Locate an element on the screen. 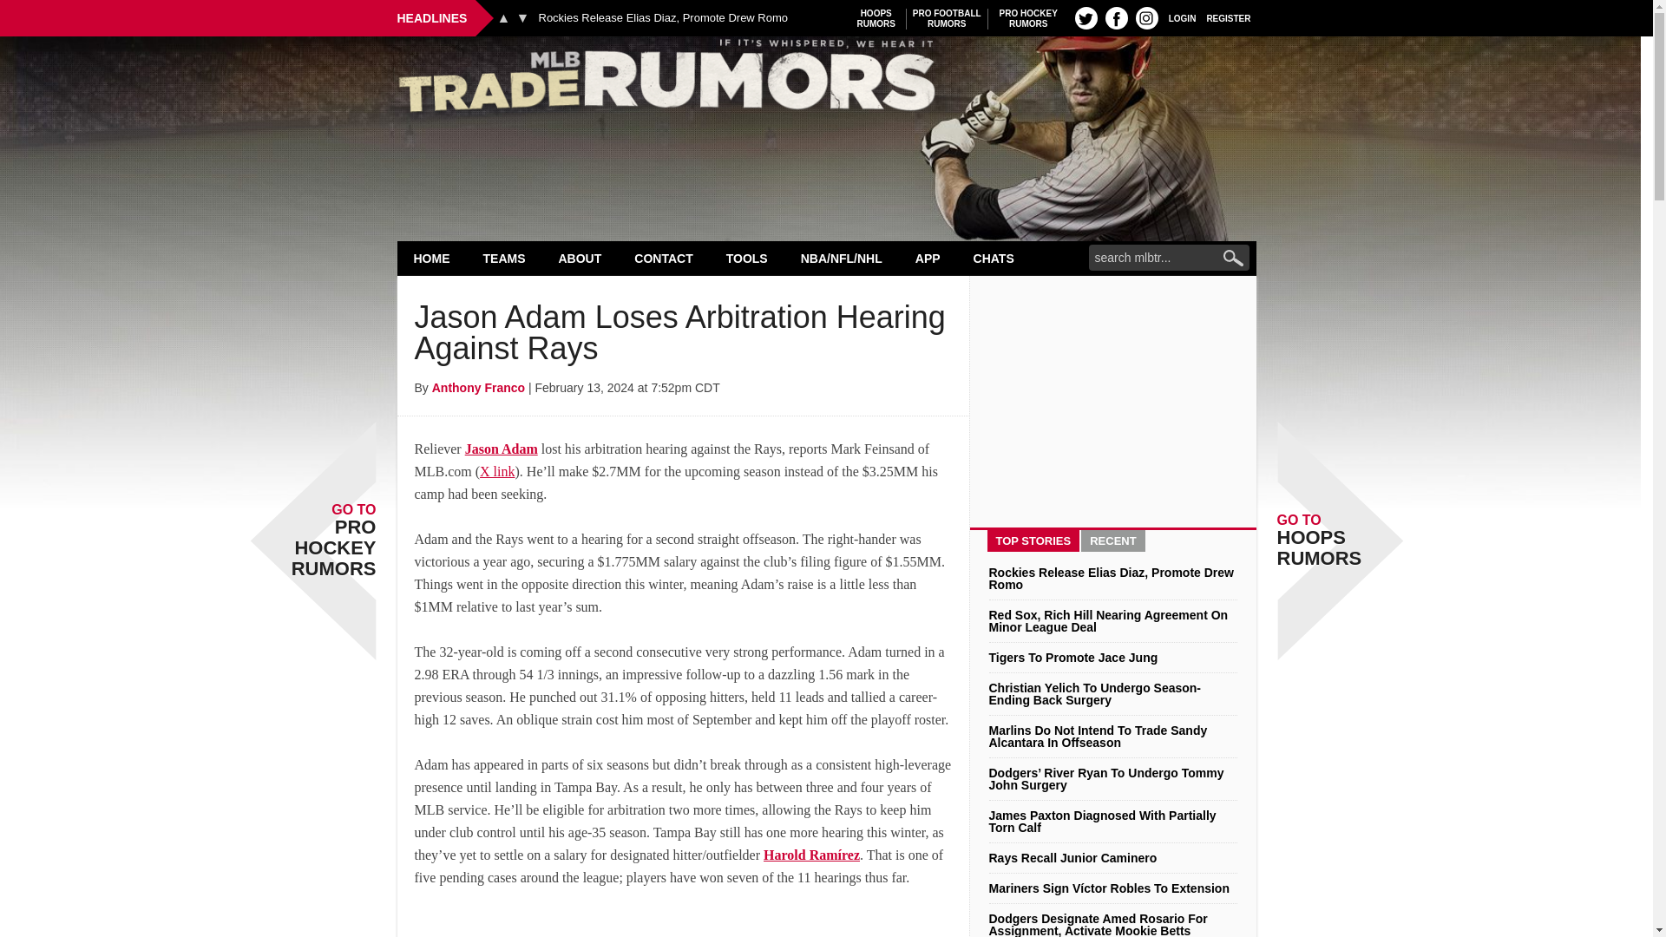 The image size is (1666, 937). Twitter profile is located at coordinates (1086, 17).